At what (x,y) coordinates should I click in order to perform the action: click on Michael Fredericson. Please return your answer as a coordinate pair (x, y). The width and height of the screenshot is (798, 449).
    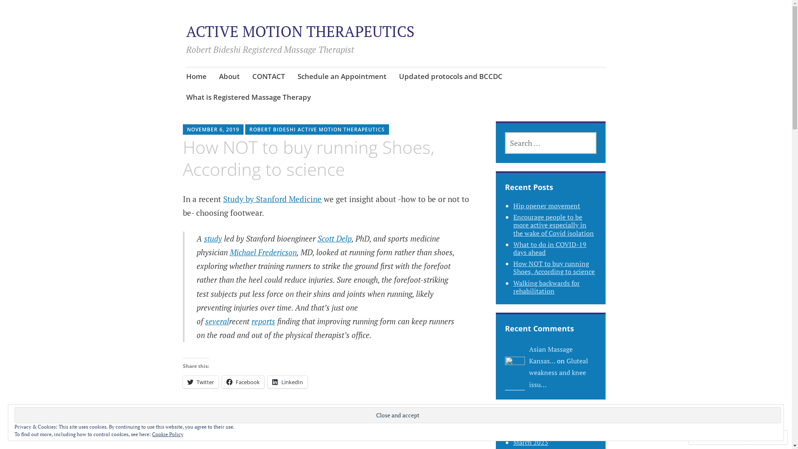
    Looking at the image, I should click on (264, 252).